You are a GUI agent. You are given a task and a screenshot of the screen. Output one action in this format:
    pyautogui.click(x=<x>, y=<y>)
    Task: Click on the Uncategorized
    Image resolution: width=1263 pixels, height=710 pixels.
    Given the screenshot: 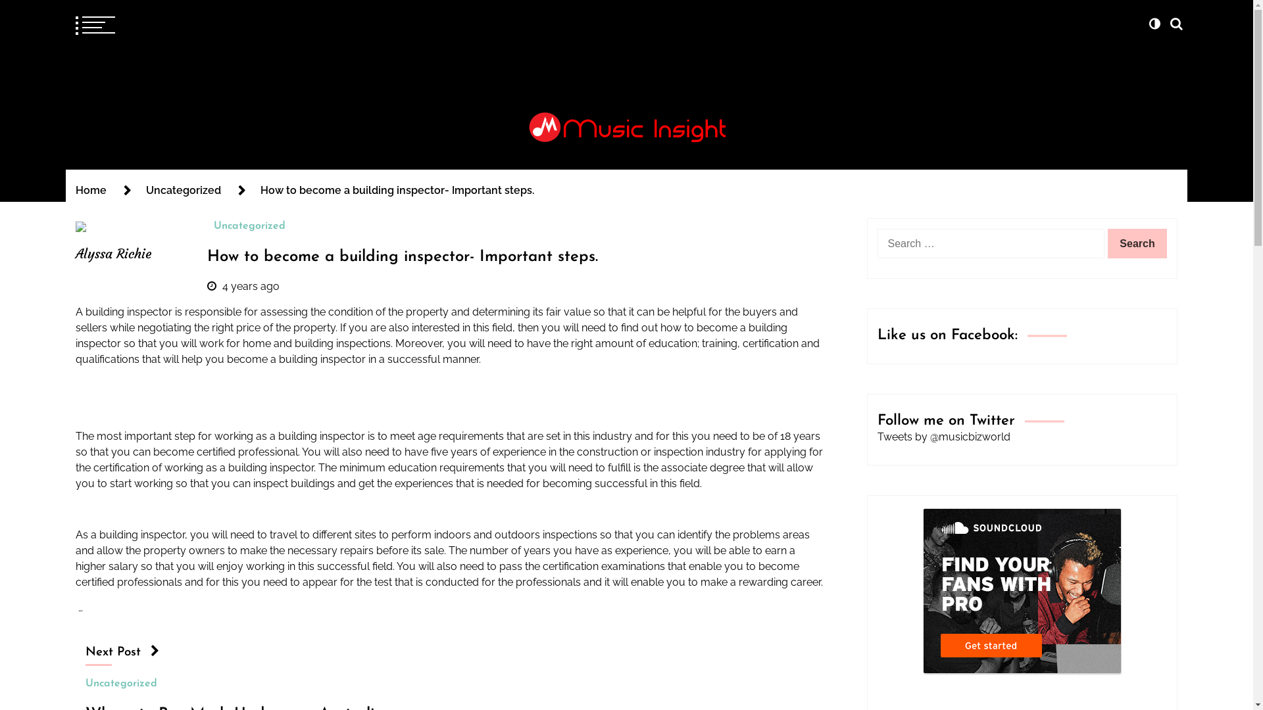 What is the action you would take?
    pyautogui.click(x=250, y=227)
    